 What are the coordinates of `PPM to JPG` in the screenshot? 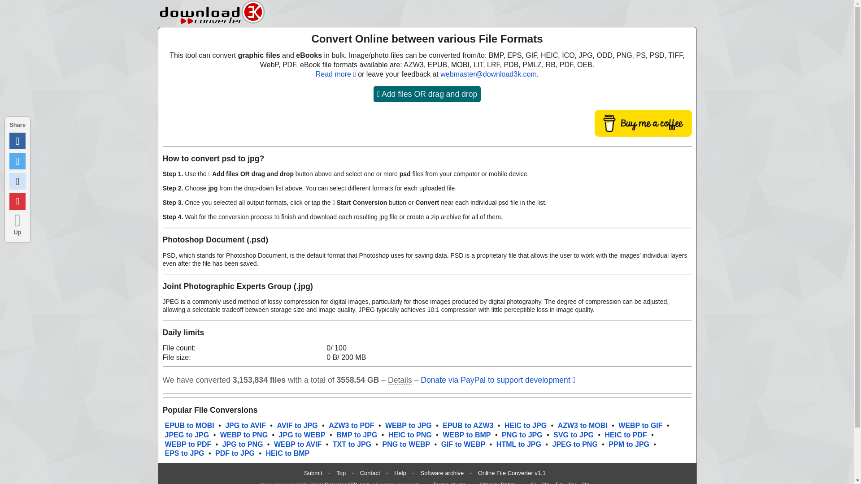 It's located at (629, 444).